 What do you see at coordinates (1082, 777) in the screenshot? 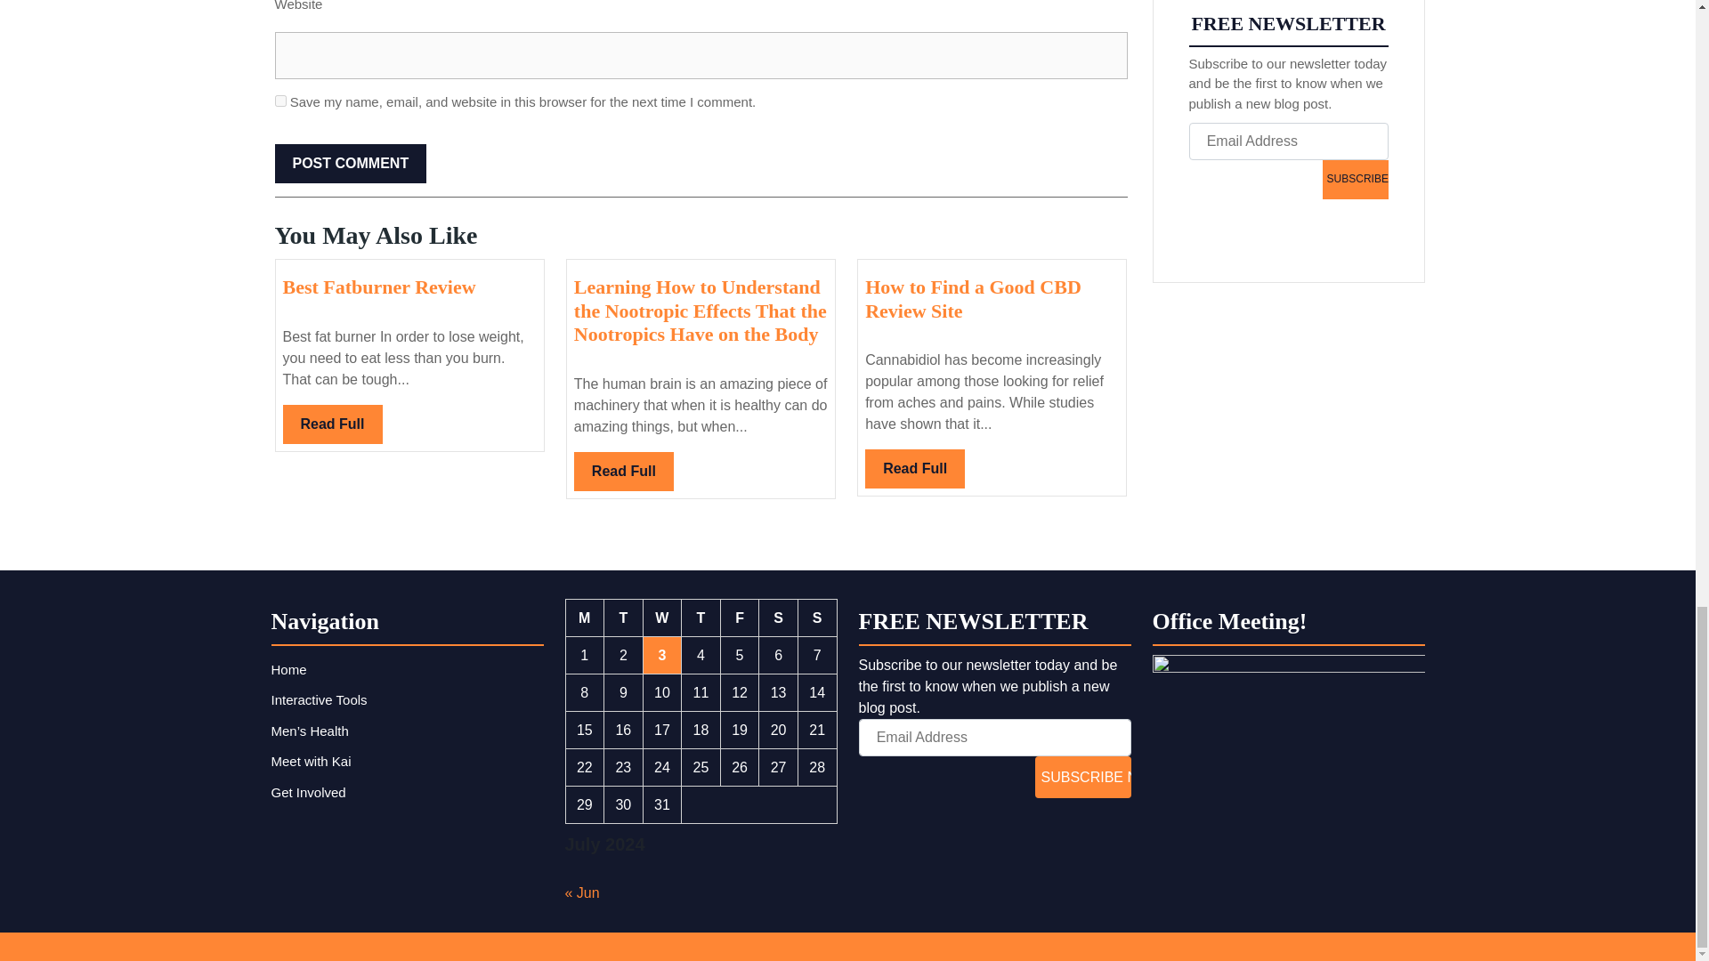
I see `SUBSCRIBE NOW` at bounding box center [1082, 777].